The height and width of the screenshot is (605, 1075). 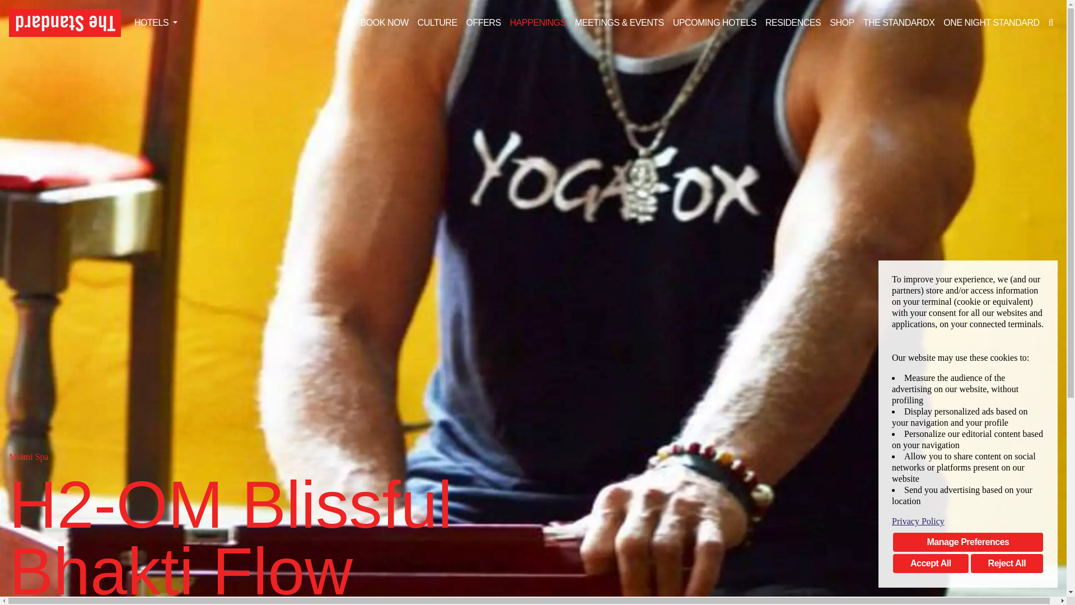 I want to click on Privacy Policy, so click(x=968, y=521).